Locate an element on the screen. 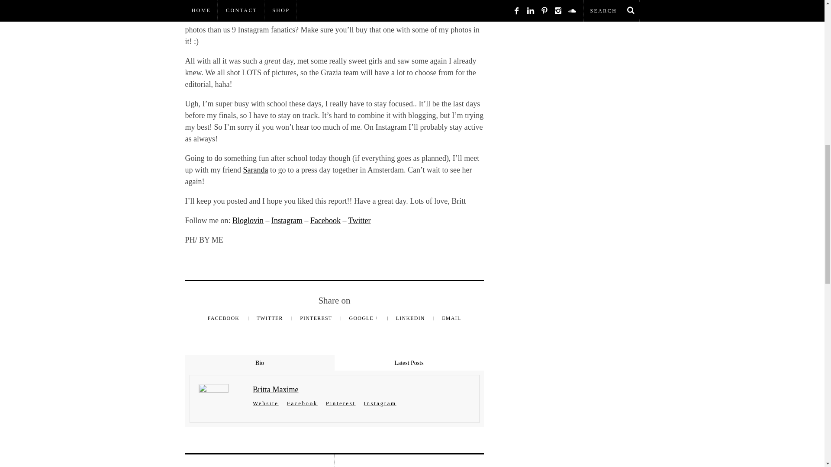 This screenshot has height=467, width=831. Bloglovin' is located at coordinates (248, 221).